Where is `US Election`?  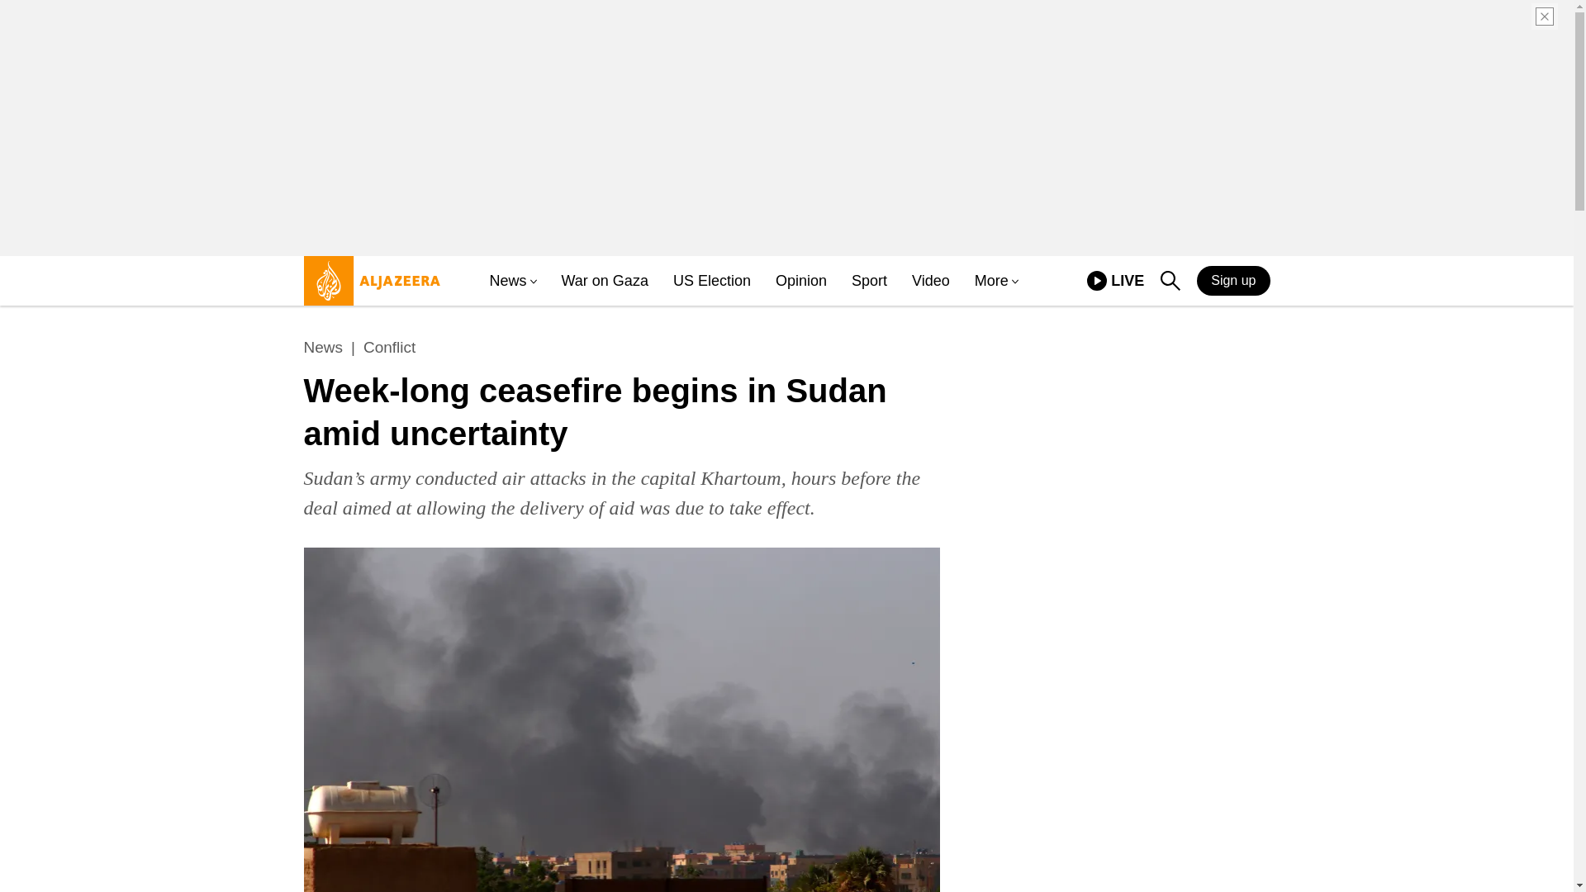 US Election is located at coordinates (800, 281).